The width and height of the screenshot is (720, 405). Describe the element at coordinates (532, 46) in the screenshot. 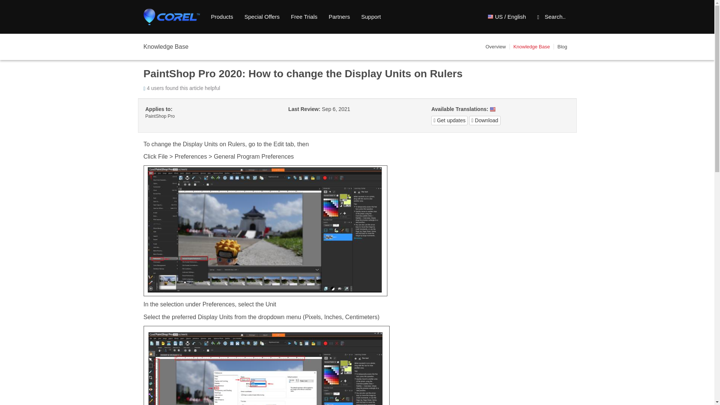

I see `Knowledge Base` at that location.